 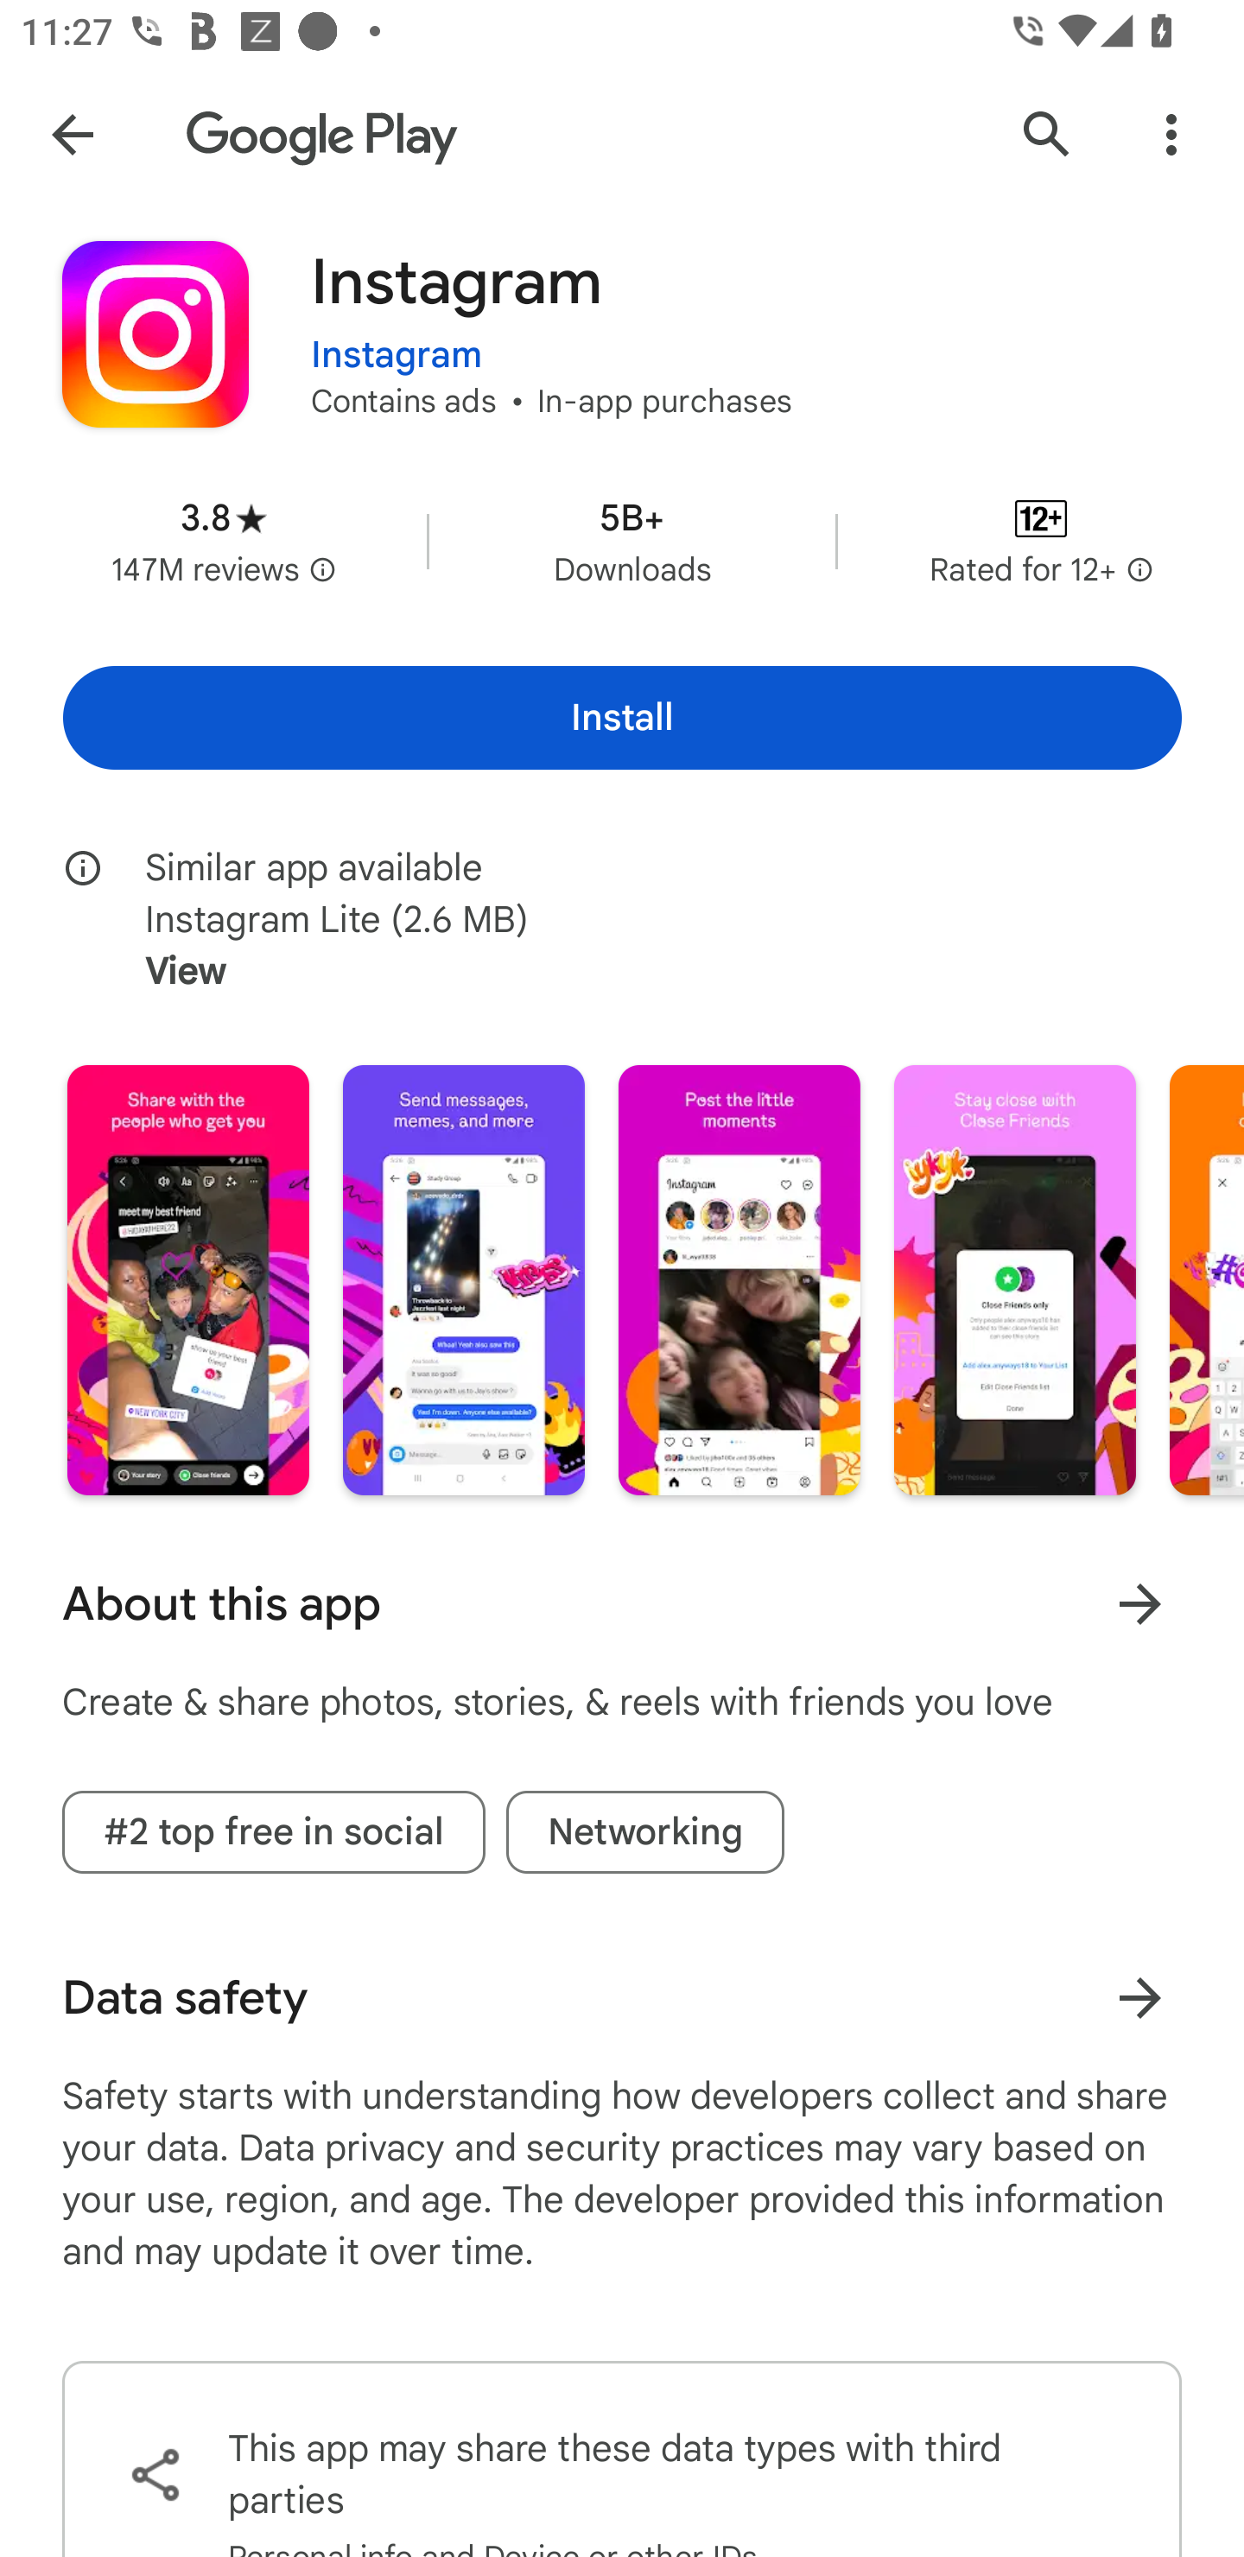 I want to click on Install, so click(x=622, y=717).